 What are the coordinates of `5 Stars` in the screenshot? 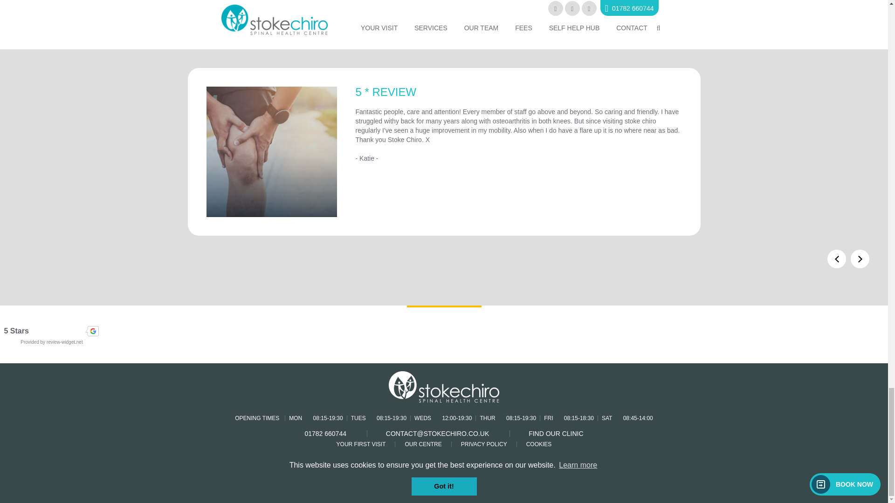 It's located at (52, 331).